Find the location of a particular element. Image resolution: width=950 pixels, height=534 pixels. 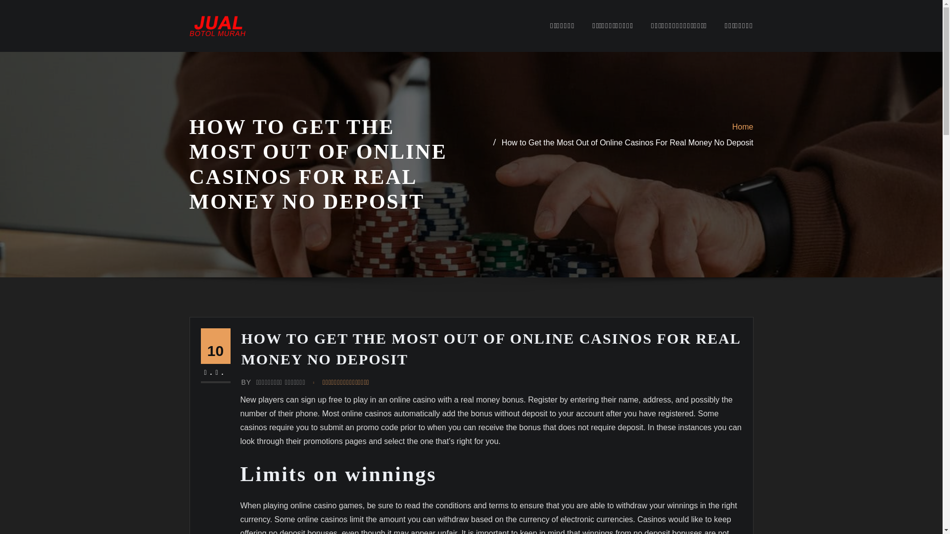

Home is located at coordinates (743, 127).